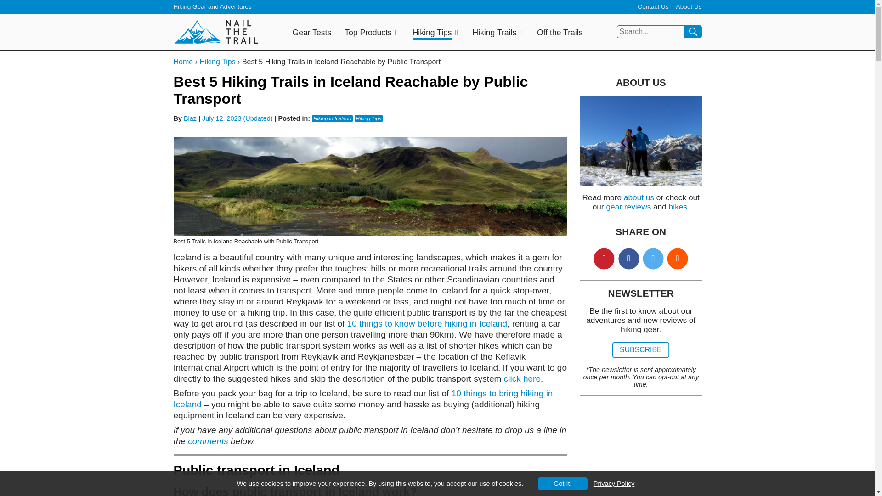  What do you see at coordinates (368, 34) in the screenshot?
I see `Top Products` at bounding box center [368, 34].